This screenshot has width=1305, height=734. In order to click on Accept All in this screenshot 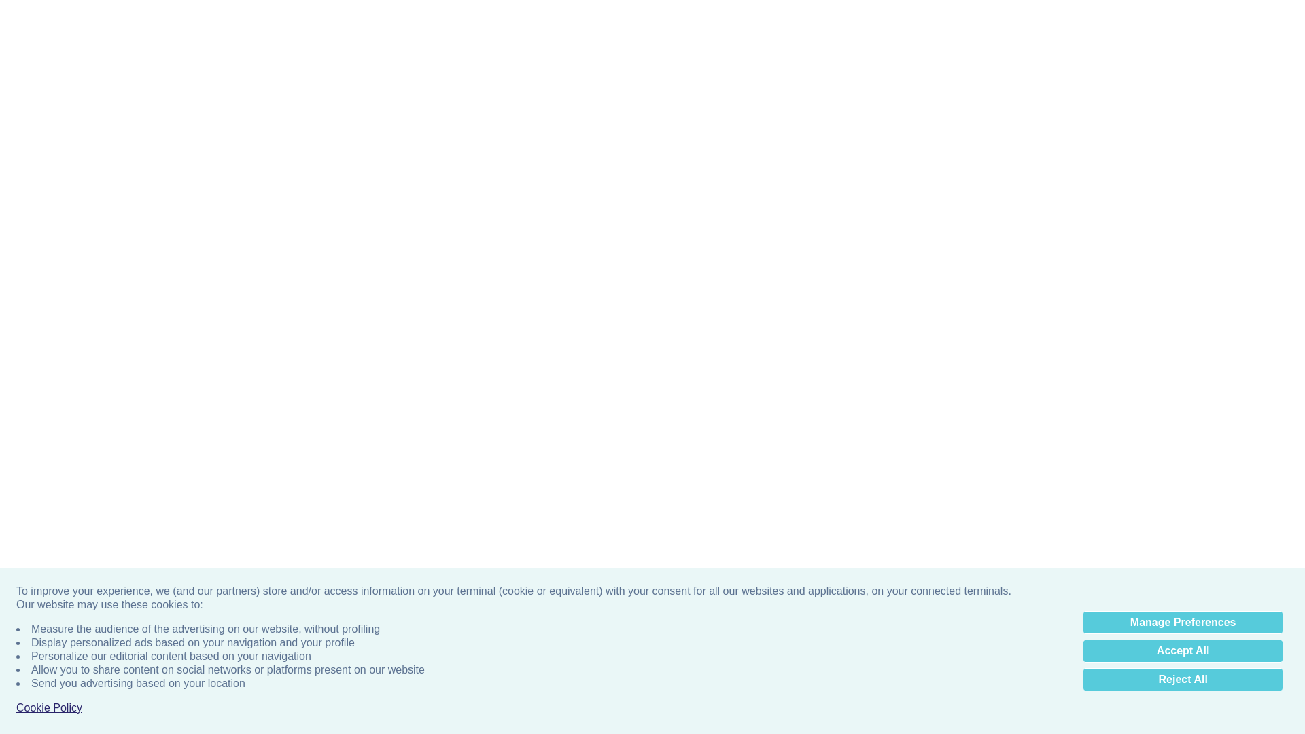, I will do `click(1183, 651)`.